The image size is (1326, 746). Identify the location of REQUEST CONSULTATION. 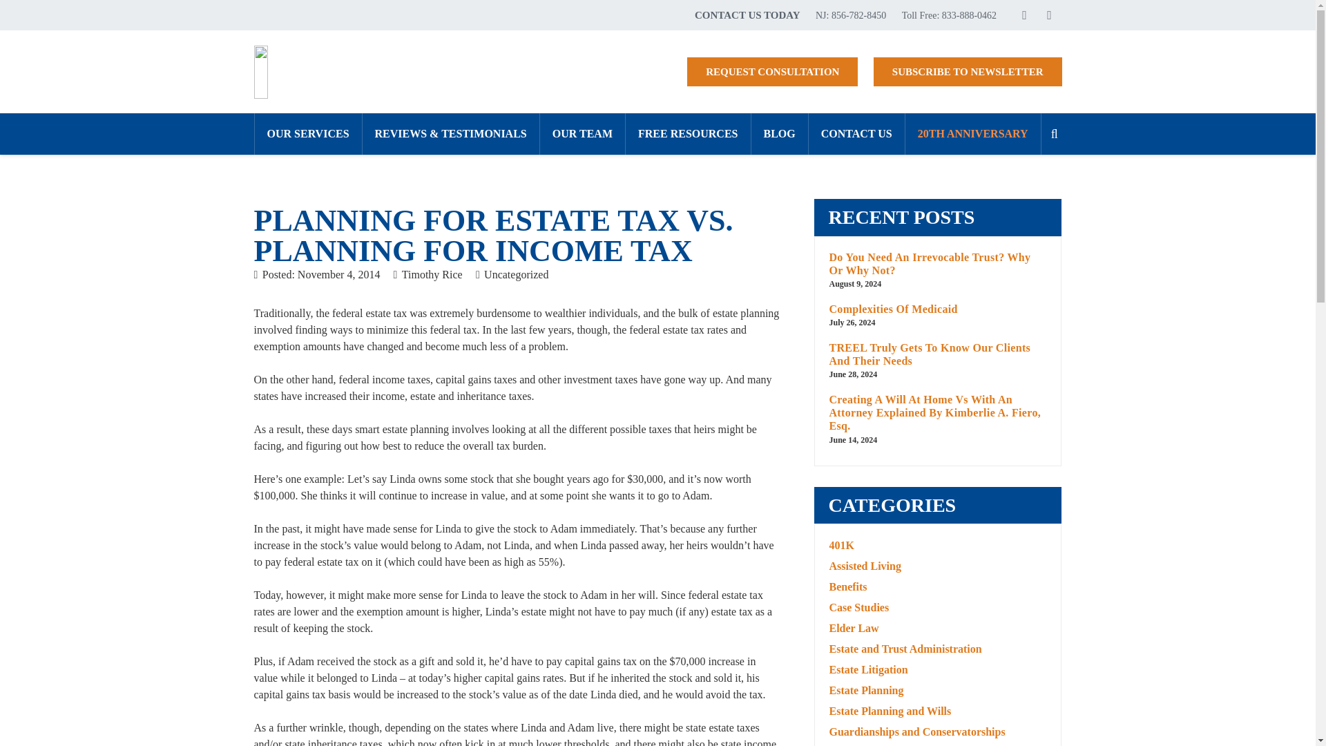
(772, 72).